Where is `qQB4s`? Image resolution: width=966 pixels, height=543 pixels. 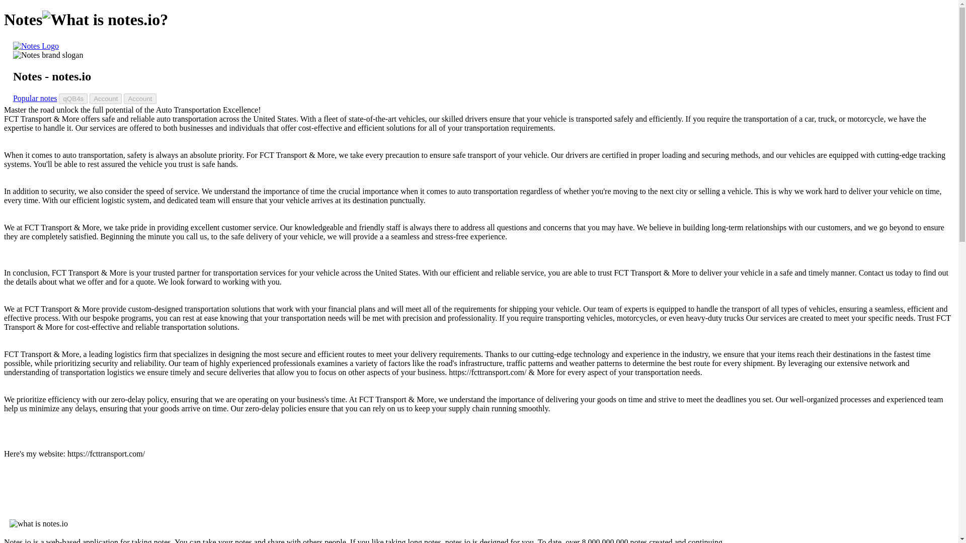
qQB4s is located at coordinates (73, 99).